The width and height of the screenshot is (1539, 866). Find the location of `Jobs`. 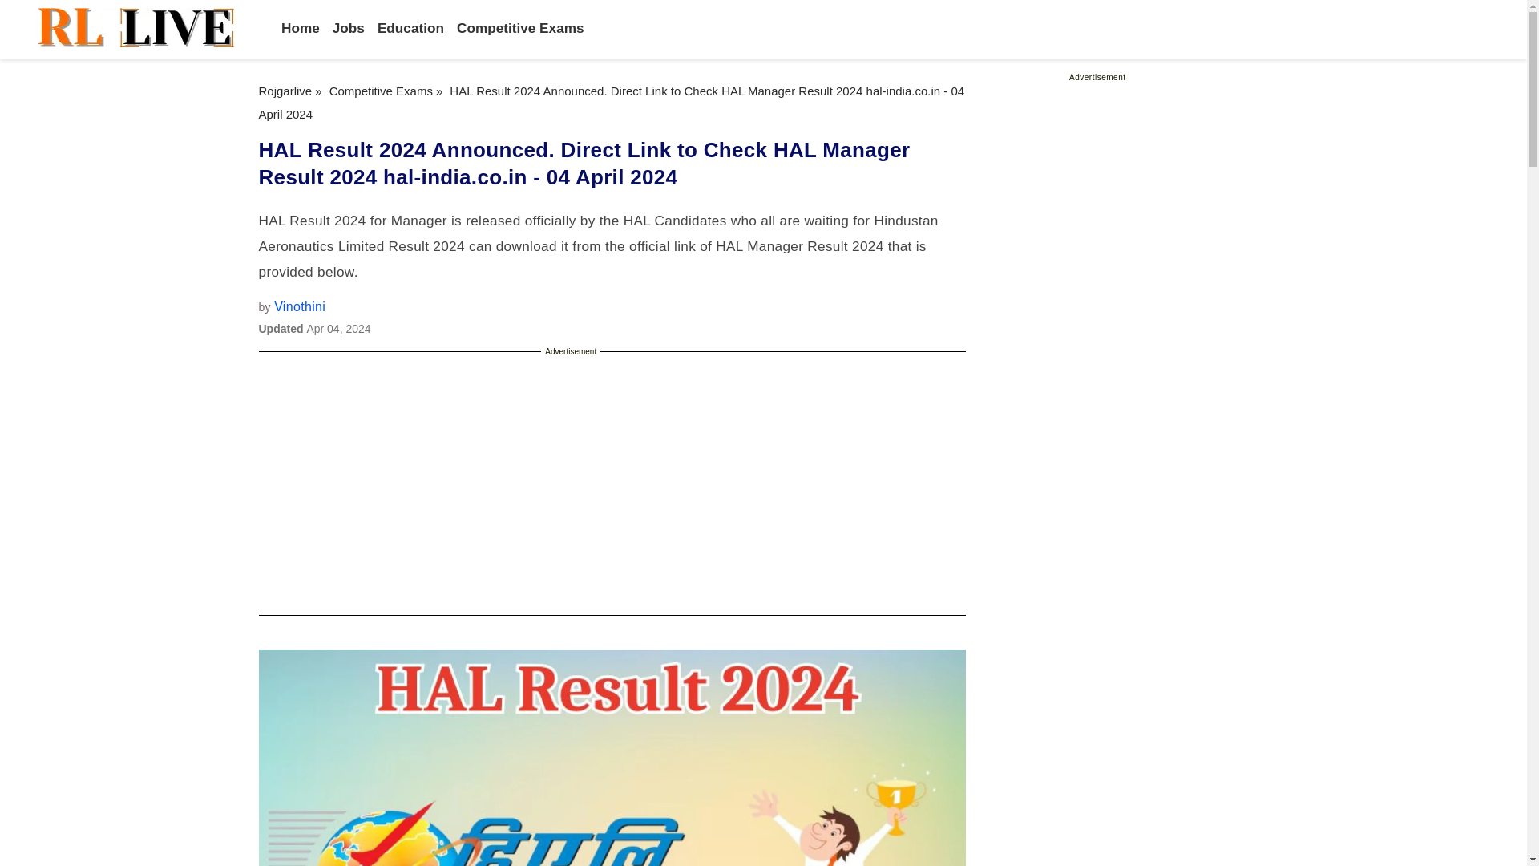

Jobs is located at coordinates (348, 27).